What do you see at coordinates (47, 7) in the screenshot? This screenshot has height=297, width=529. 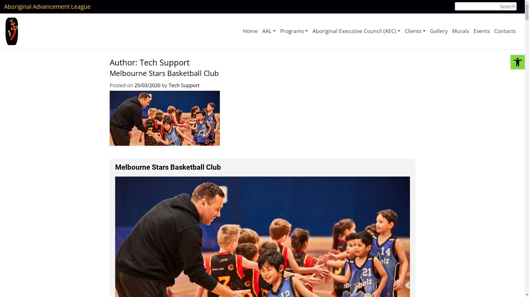 I see `Aboriginal Advancement League` at bounding box center [47, 7].